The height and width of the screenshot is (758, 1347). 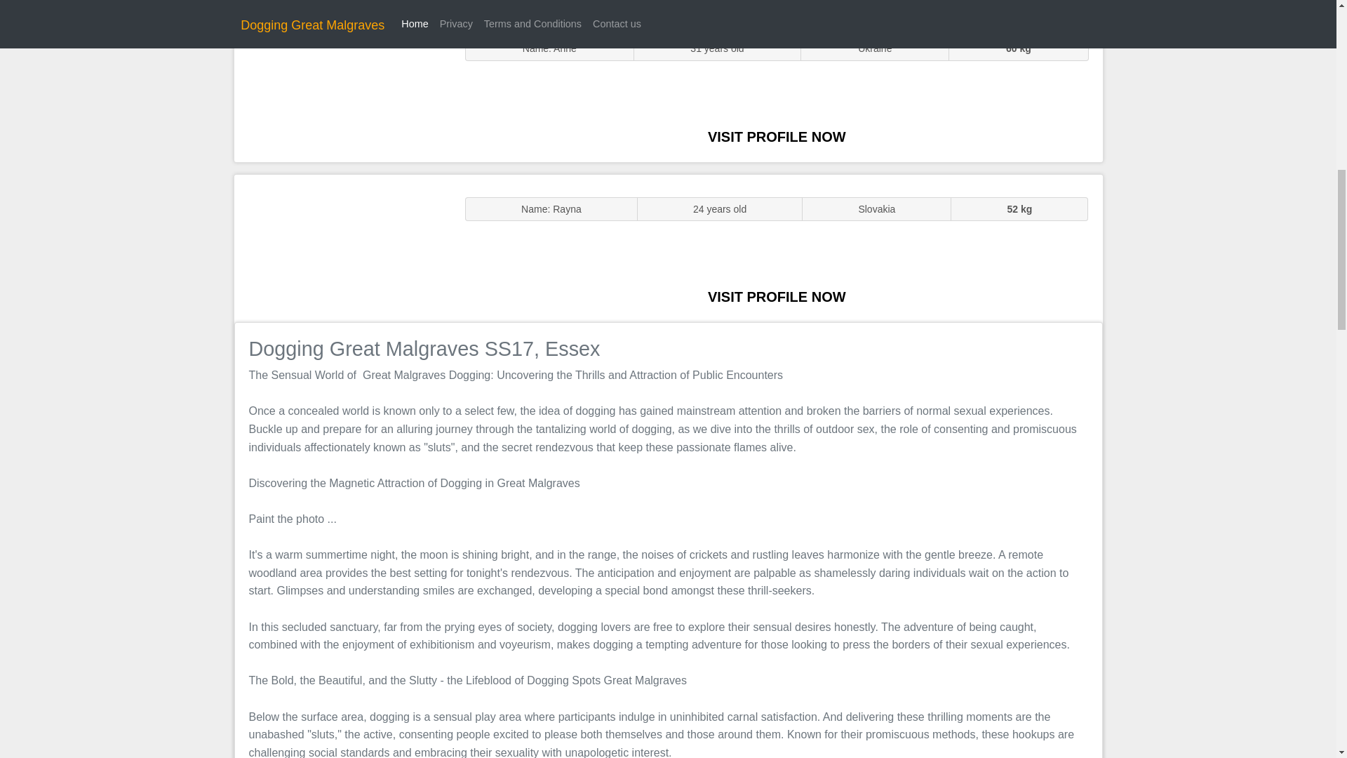 What do you see at coordinates (777, 296) in the screenshot?
I see `VISIT PROFILE NOW` at bounding box center [777, 296].